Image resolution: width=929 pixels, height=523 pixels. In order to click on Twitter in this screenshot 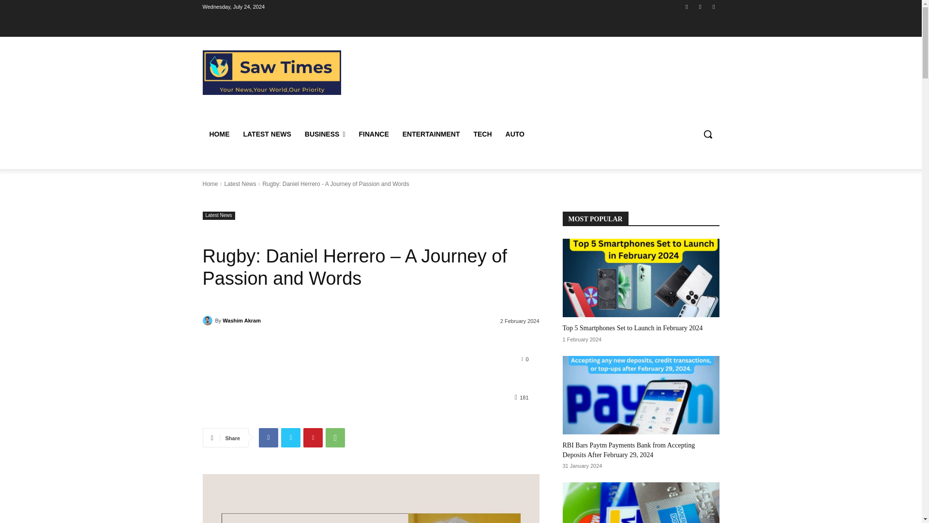, I will do `click(701, 6)`.